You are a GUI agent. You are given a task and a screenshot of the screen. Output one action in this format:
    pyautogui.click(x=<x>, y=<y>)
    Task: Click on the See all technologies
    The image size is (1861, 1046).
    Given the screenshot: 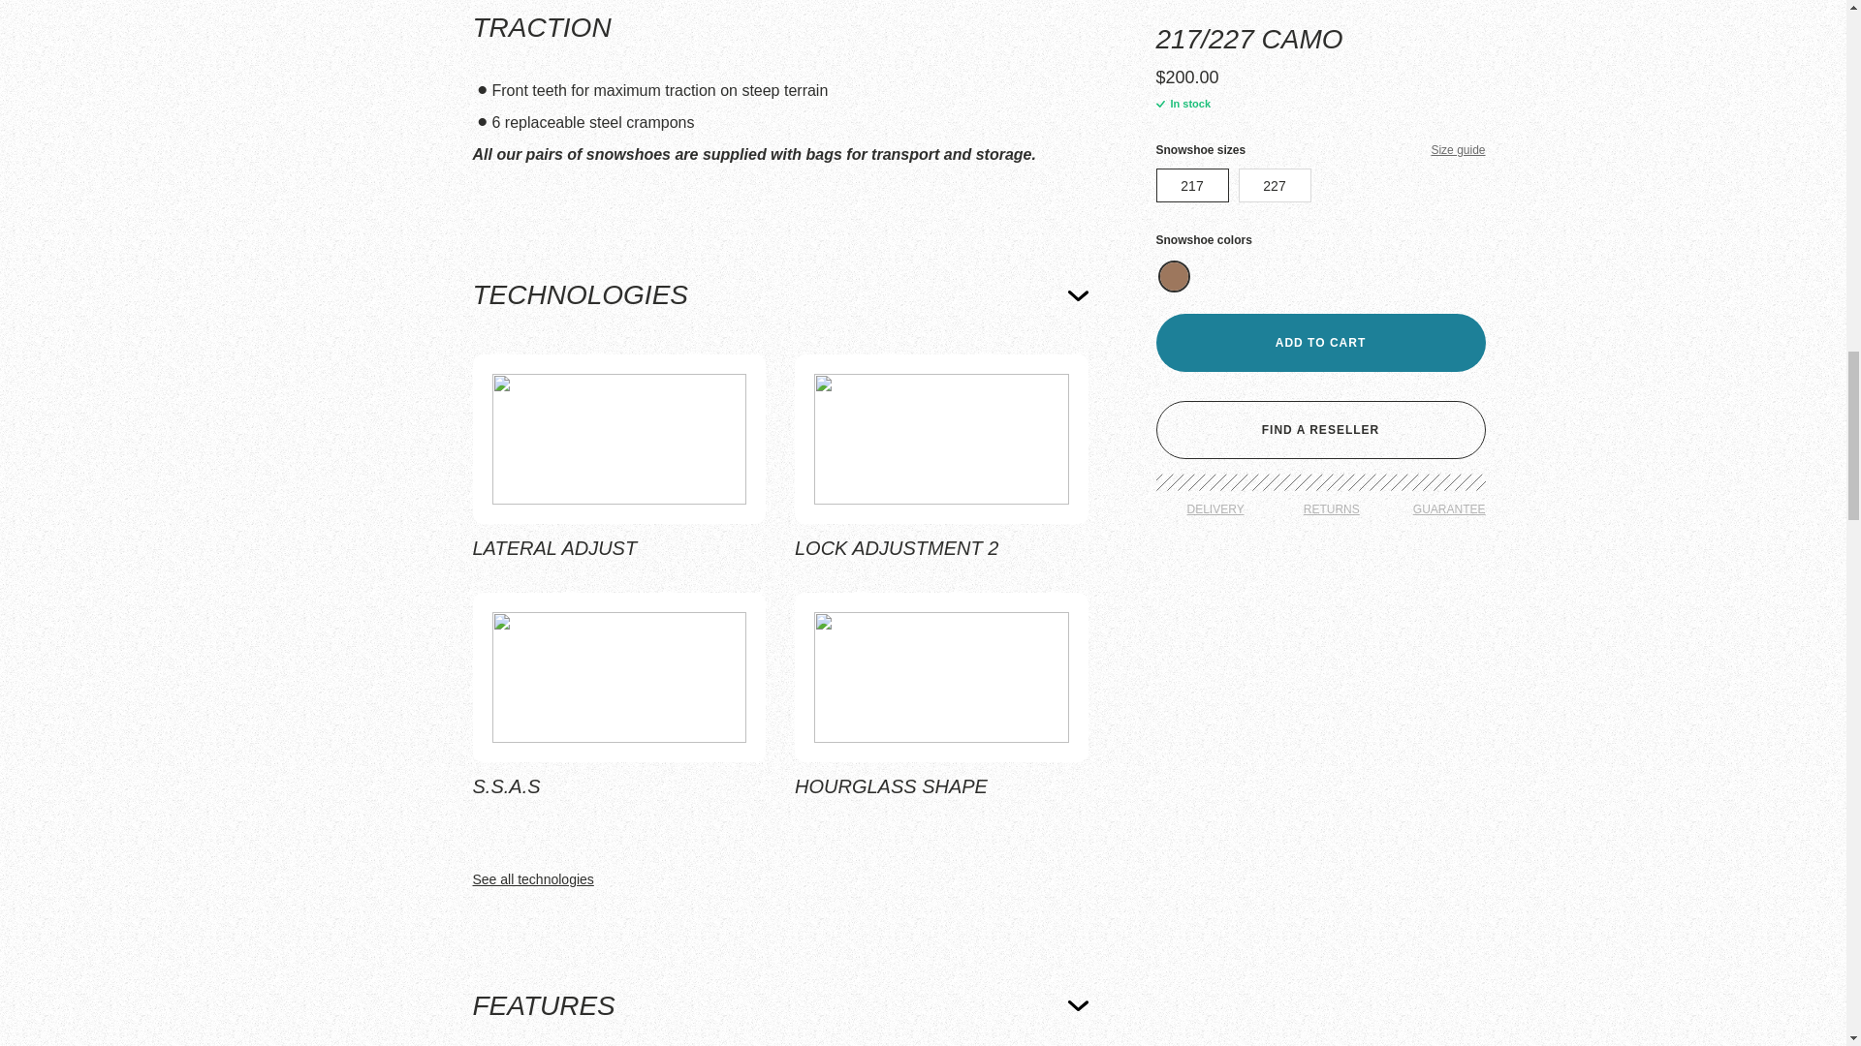 What is the action you would take?
    pyautogui.click(x=780, y=879)
    